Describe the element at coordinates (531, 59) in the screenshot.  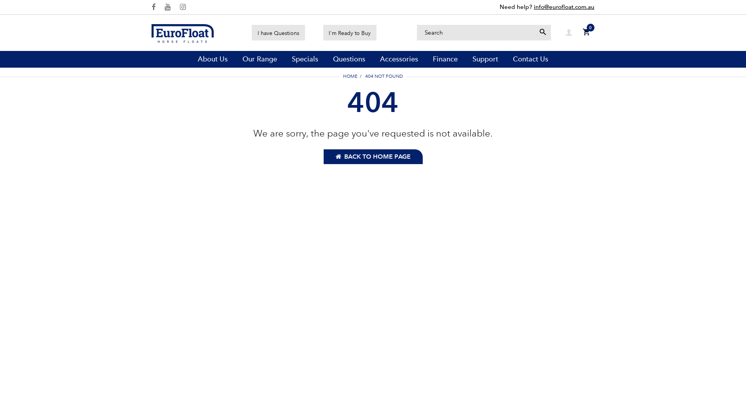
I see `Contact Us` at that location.